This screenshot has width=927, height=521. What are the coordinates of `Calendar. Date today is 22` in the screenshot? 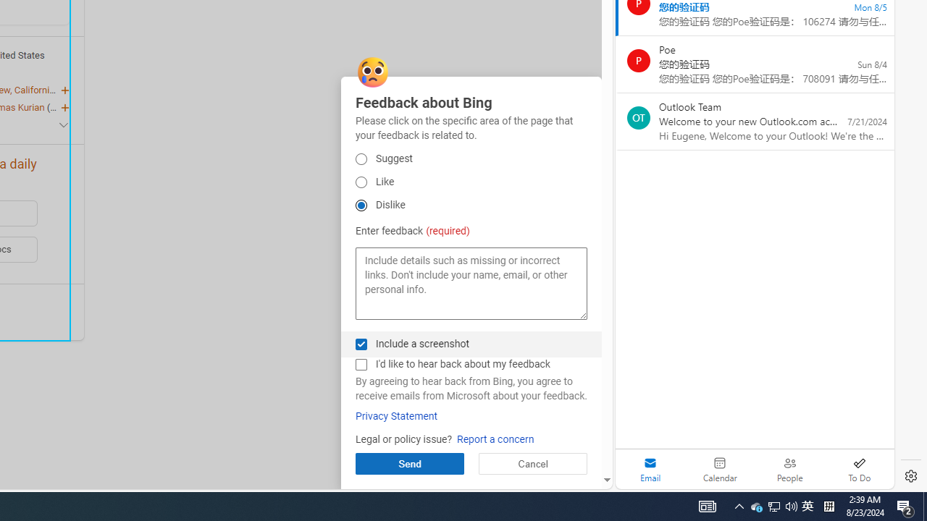 It's located at (720, 469).